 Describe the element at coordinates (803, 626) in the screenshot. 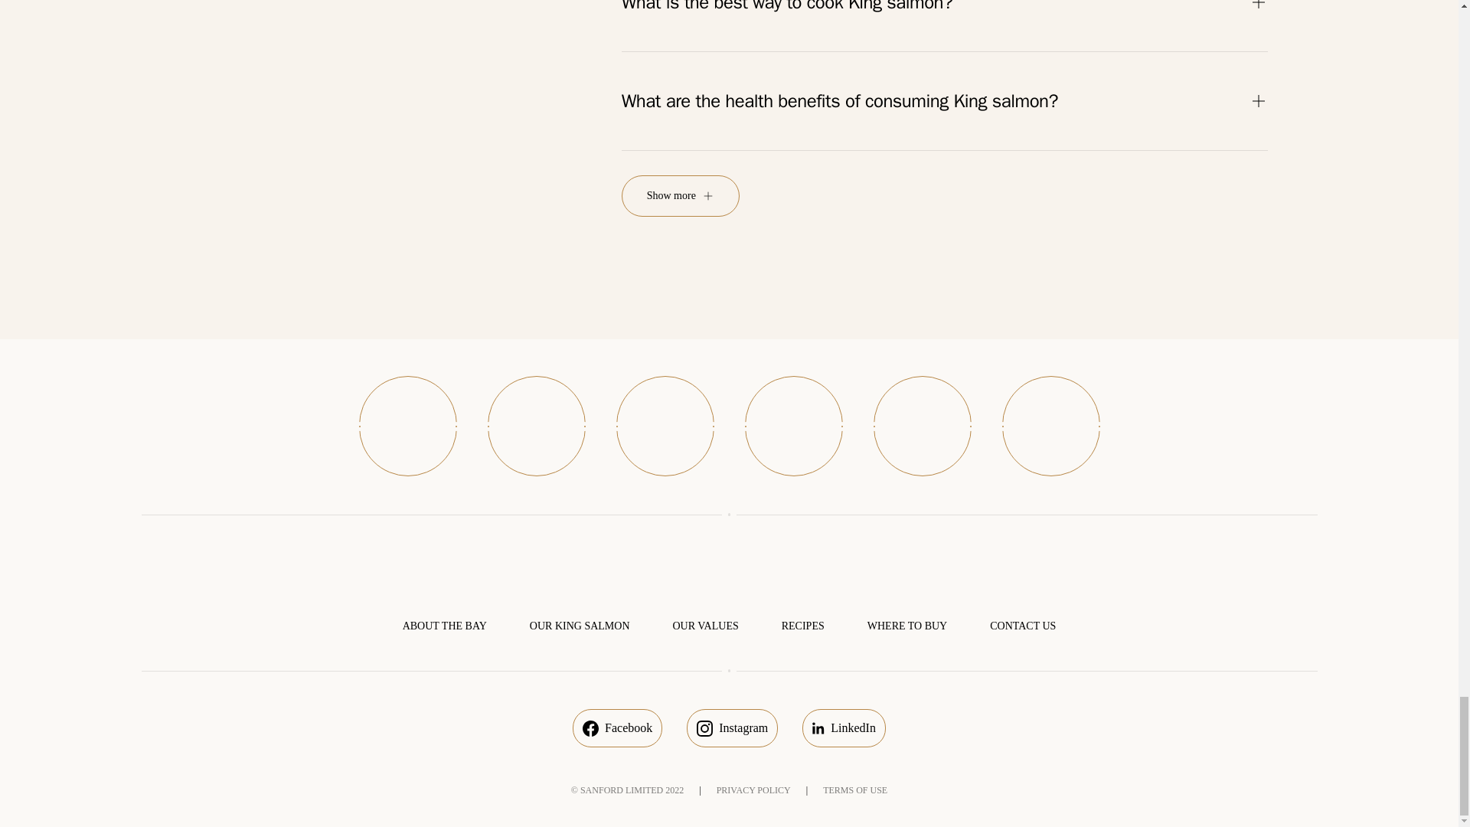

I see `RECIPES` at that location.